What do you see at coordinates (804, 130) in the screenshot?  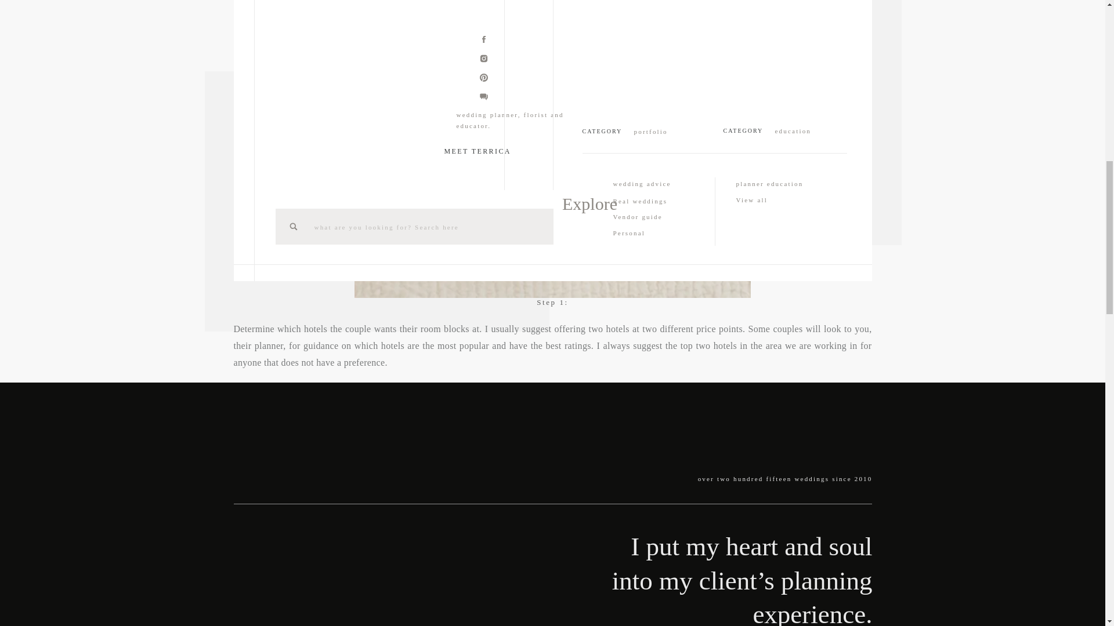 I see `education` at bounding box center [804, 130].